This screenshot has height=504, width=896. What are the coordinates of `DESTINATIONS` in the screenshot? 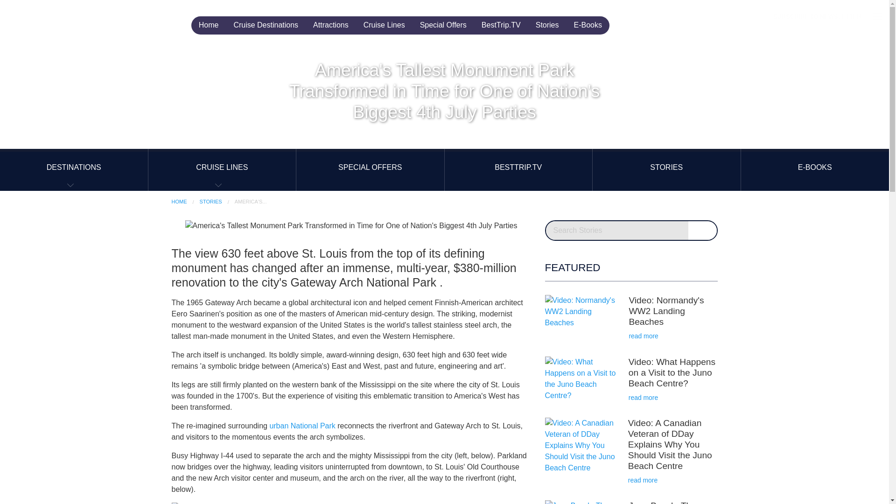 It's located at (74, 170).